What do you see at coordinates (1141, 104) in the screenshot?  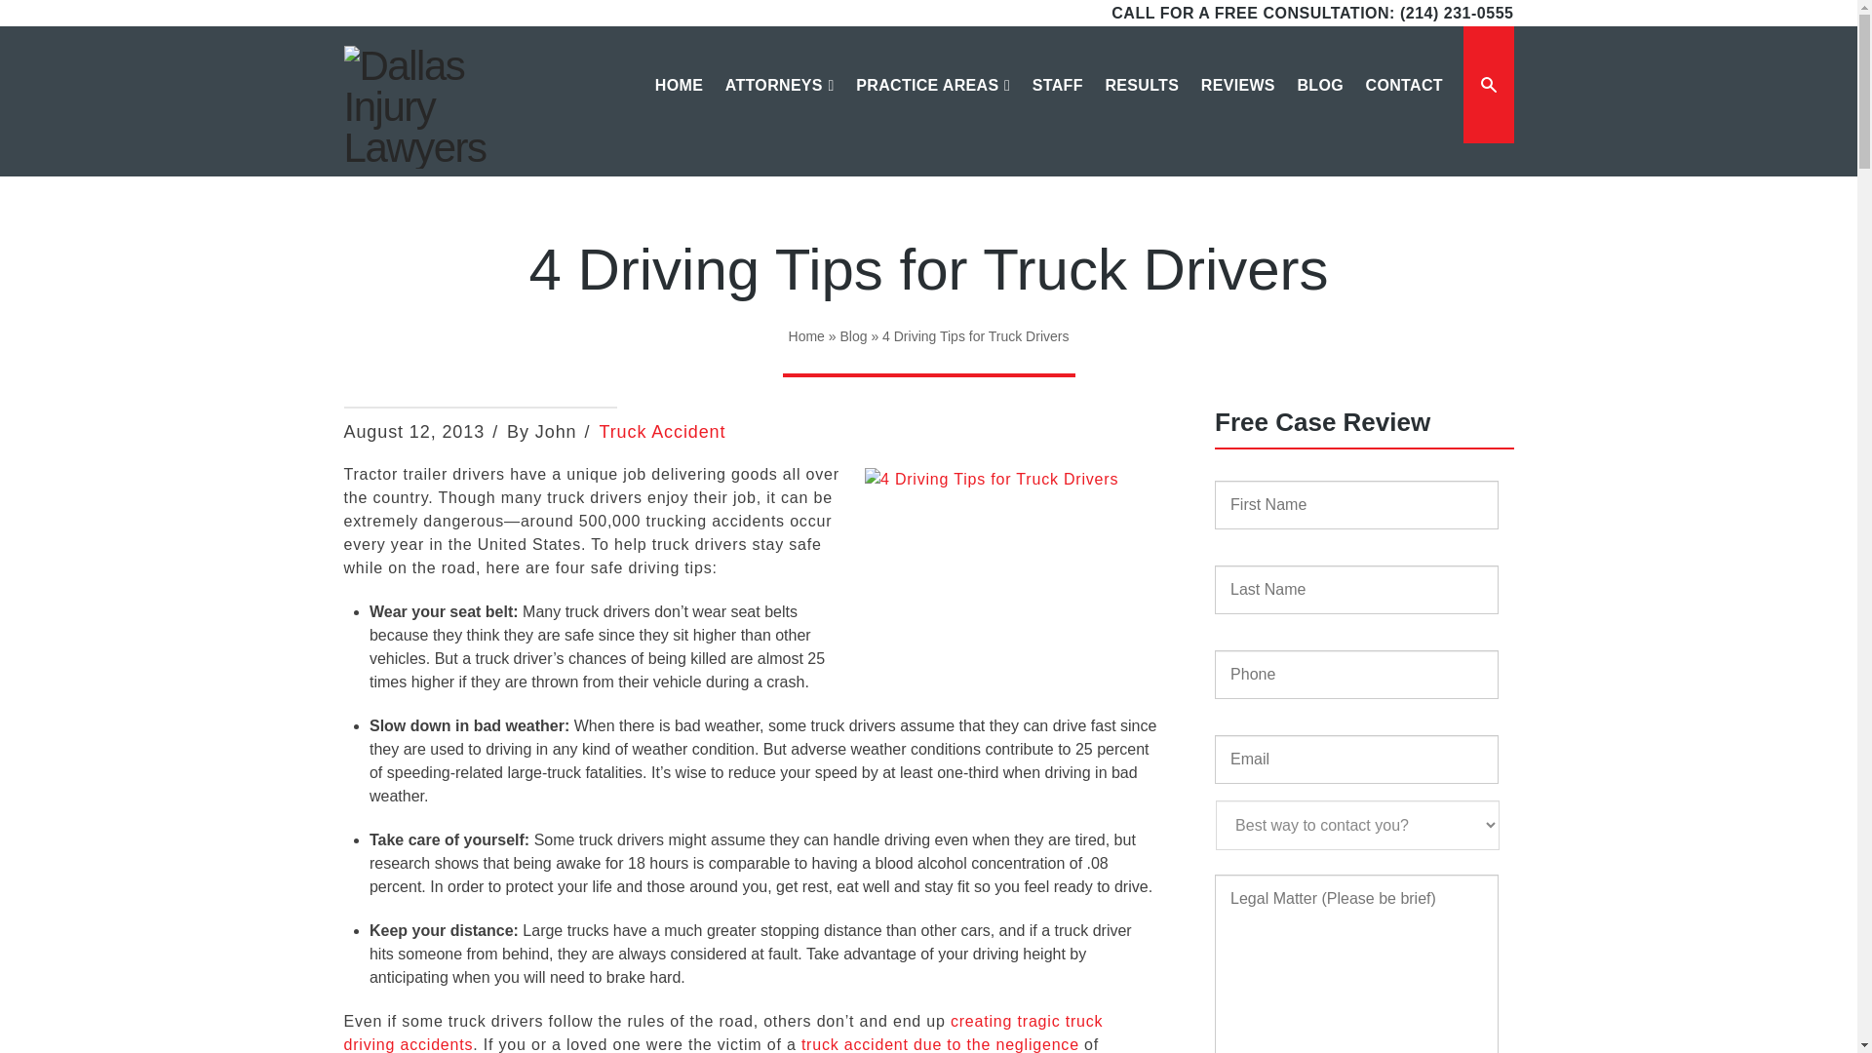 I see `RESULTS` at bounding box center [1141, 104].